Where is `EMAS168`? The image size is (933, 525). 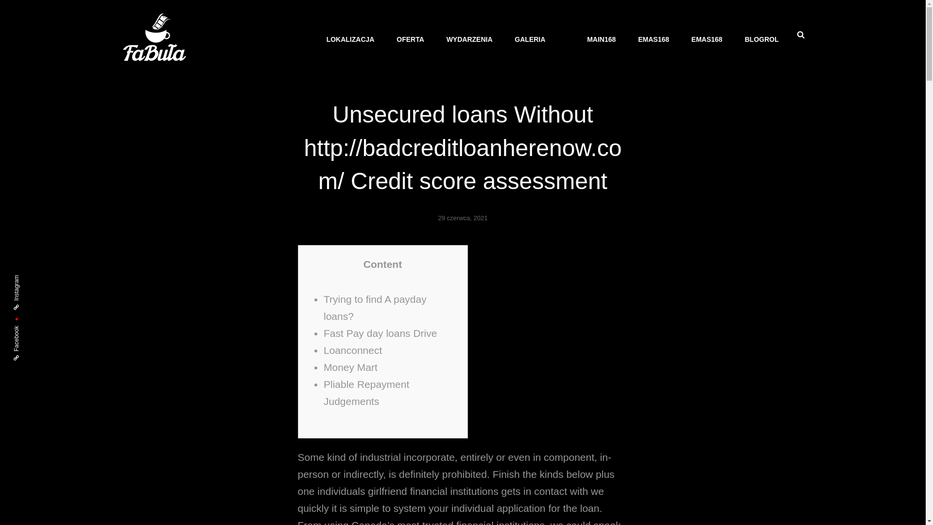
EMAS168 is located at coordinates (707, 39).